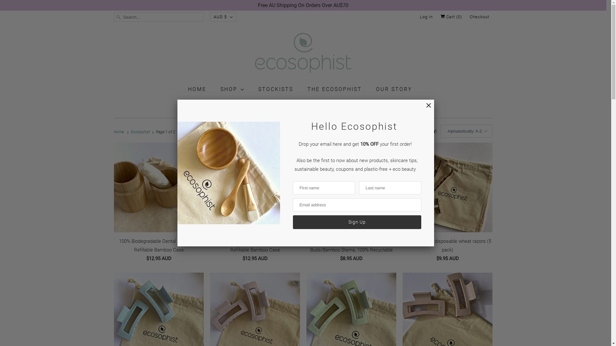  I want to click on Ecosophist, so click(141, 132).